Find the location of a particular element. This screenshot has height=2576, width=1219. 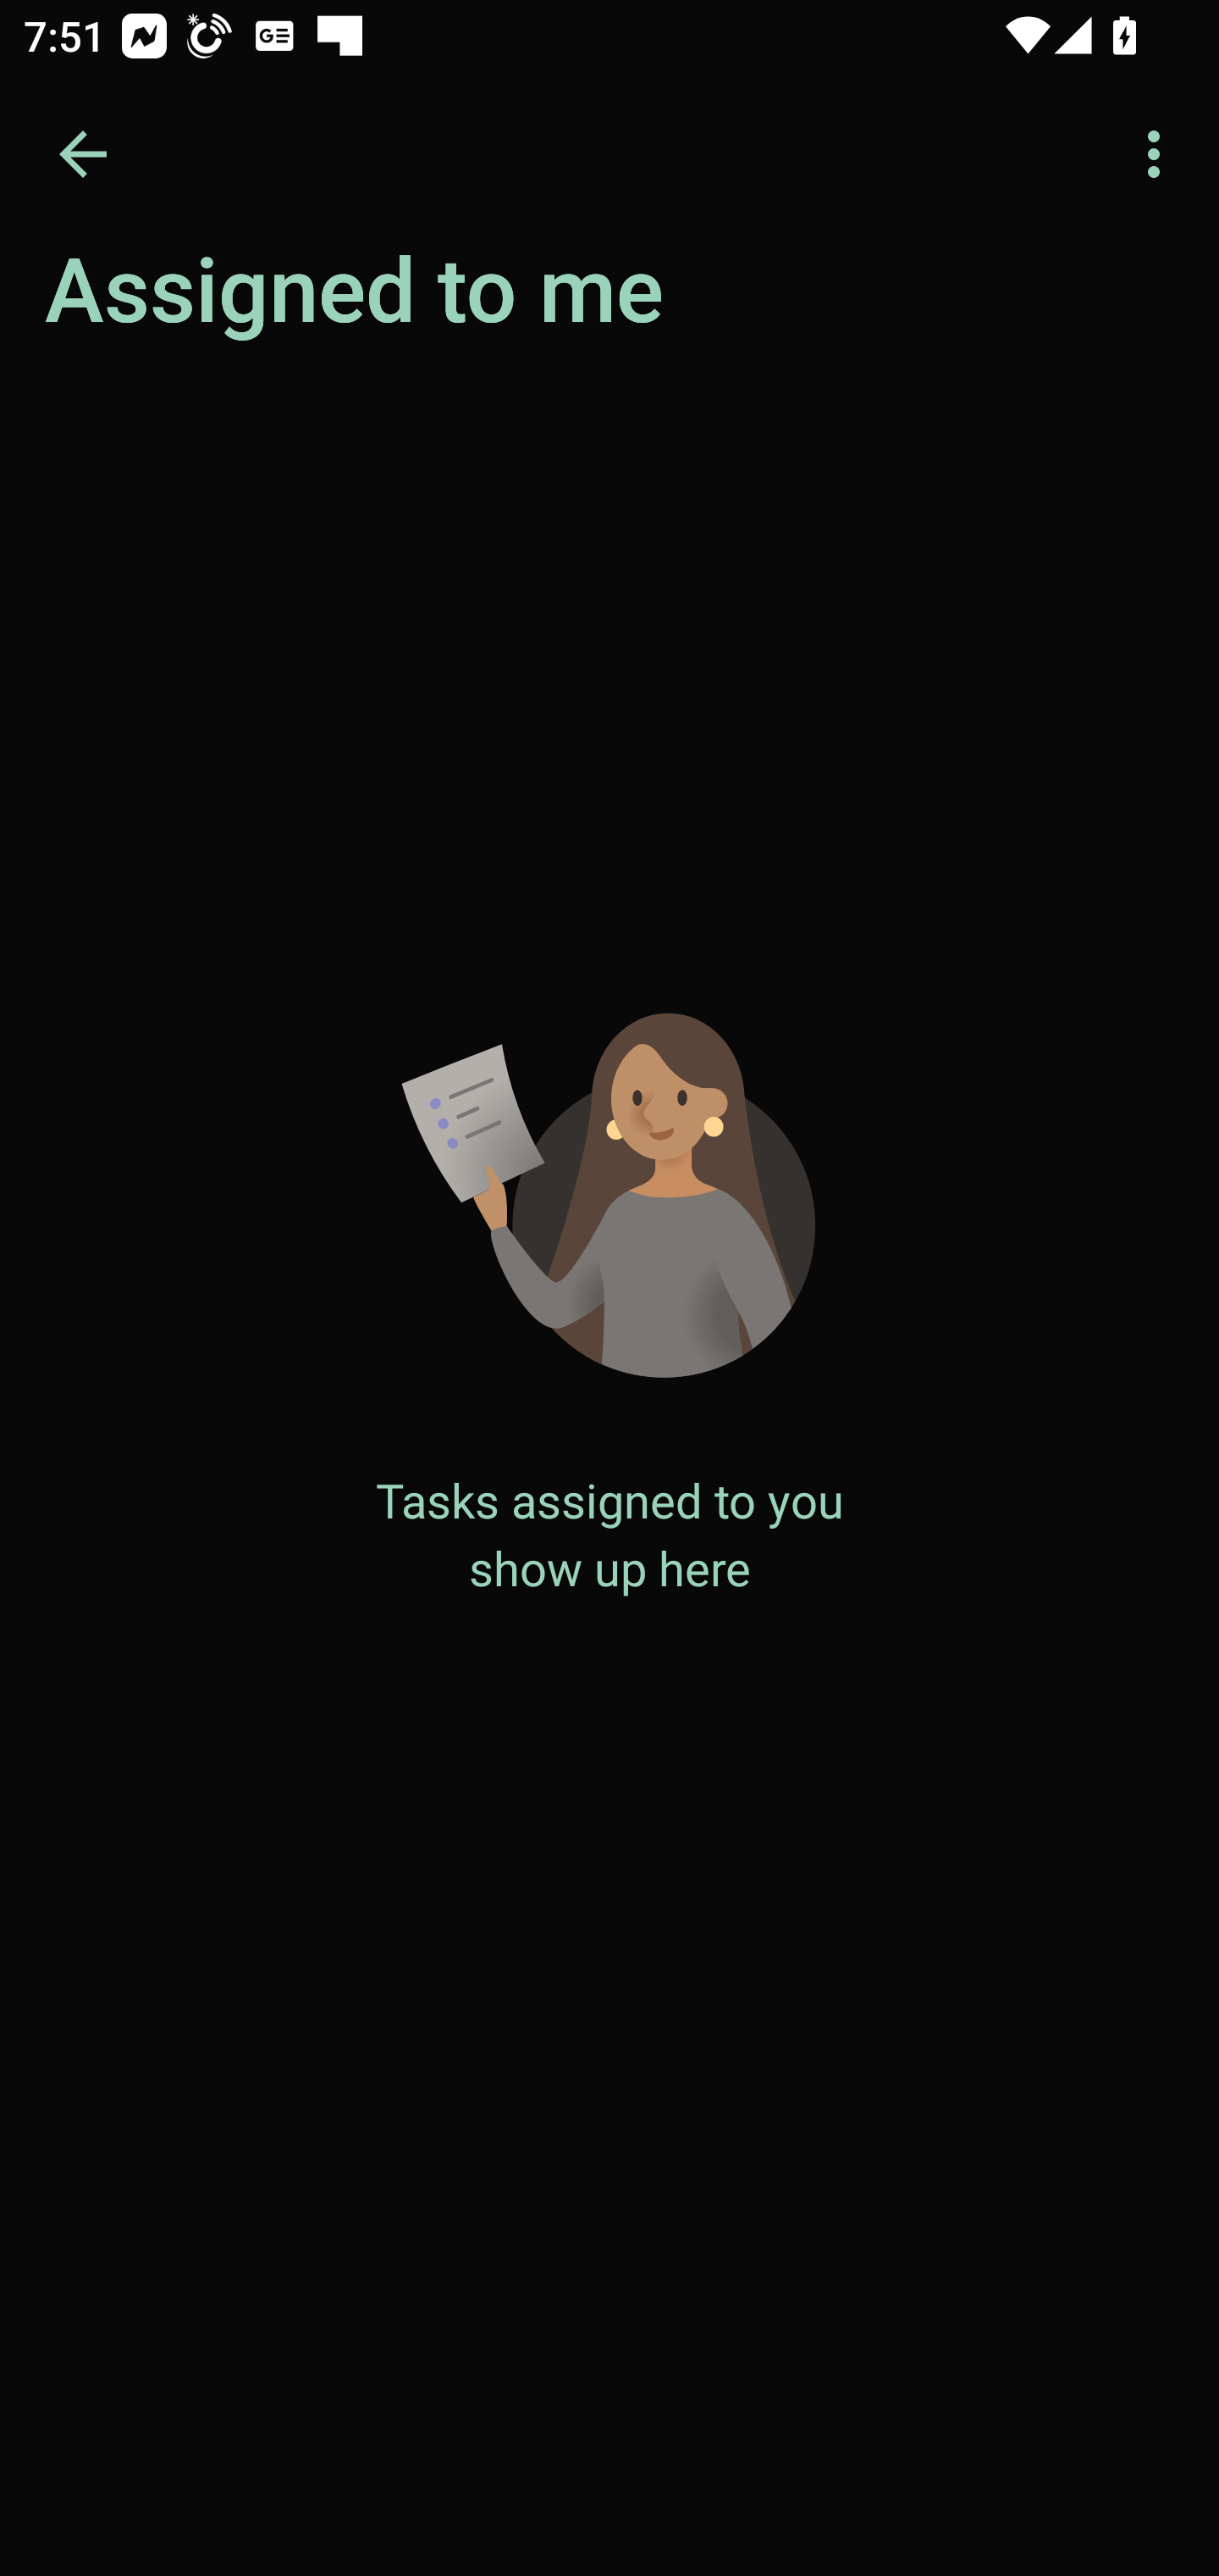

Back is located at coordinates (83, 154).